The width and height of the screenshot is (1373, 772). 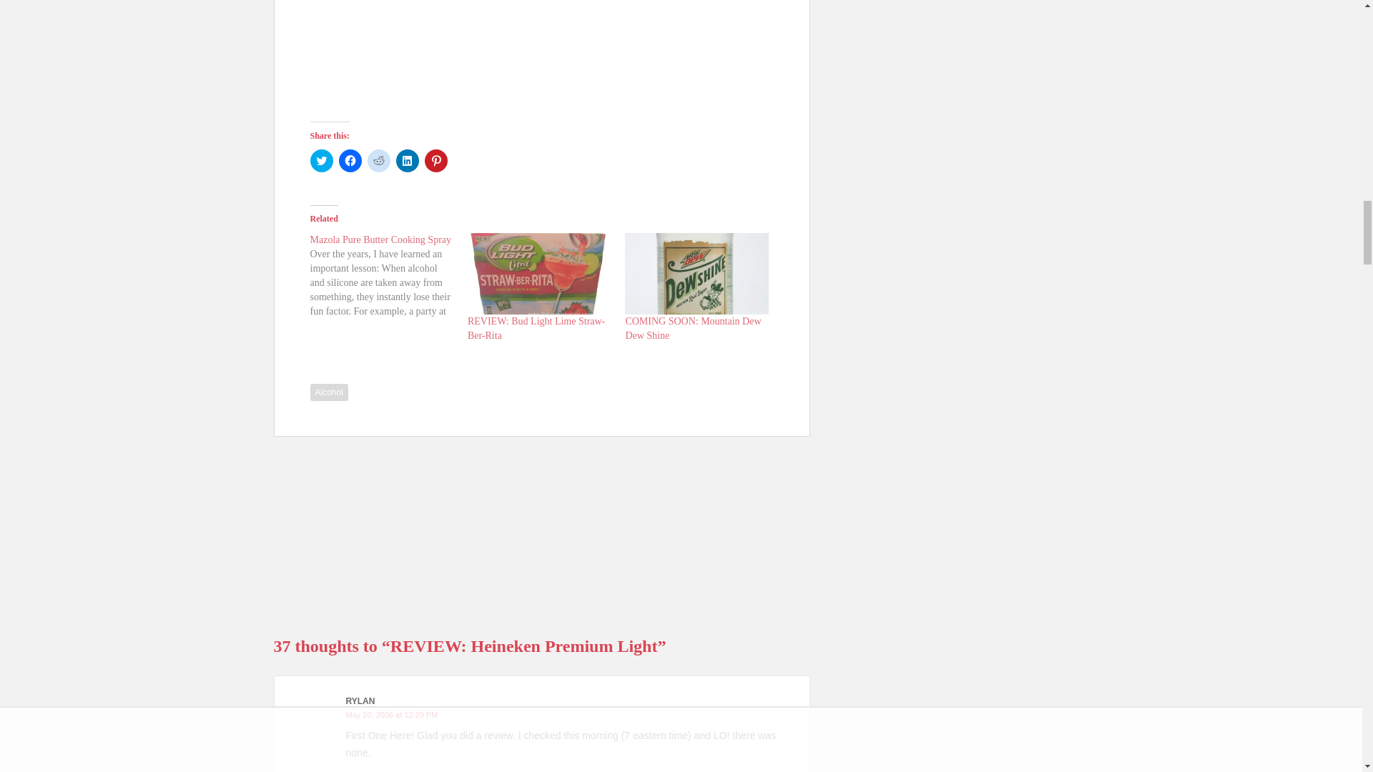 What do you see at coordinates (380, 240) in the screenshot?
I see `Mazola Pure Butter Cooking Spray` at bounding box center [380, 240].